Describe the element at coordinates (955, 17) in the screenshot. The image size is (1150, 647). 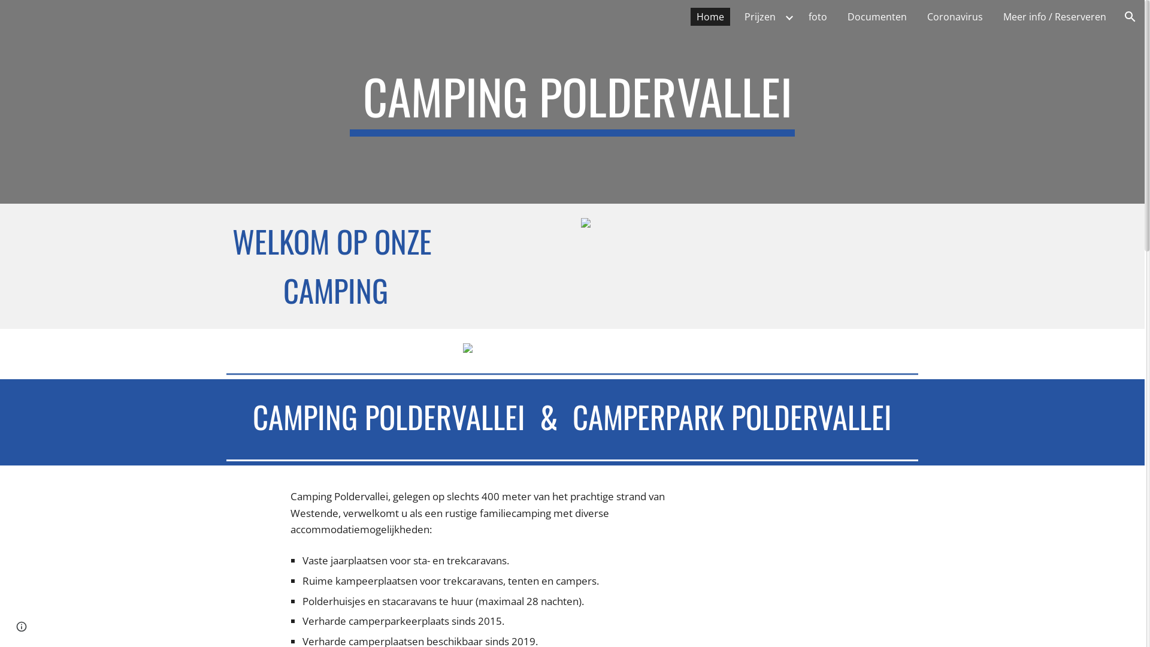
I see `Coronavirus` at that location.